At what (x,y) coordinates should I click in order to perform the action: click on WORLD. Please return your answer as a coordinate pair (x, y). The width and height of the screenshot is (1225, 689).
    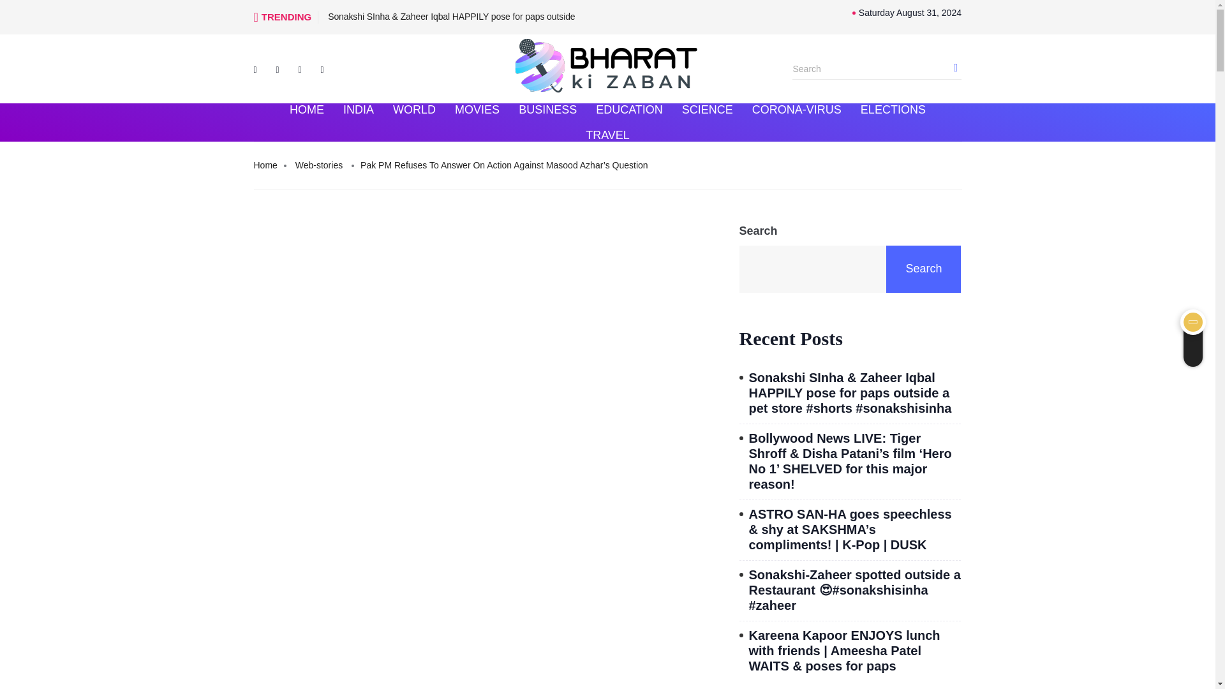
    Looking at the image, I should click on (414, 110).